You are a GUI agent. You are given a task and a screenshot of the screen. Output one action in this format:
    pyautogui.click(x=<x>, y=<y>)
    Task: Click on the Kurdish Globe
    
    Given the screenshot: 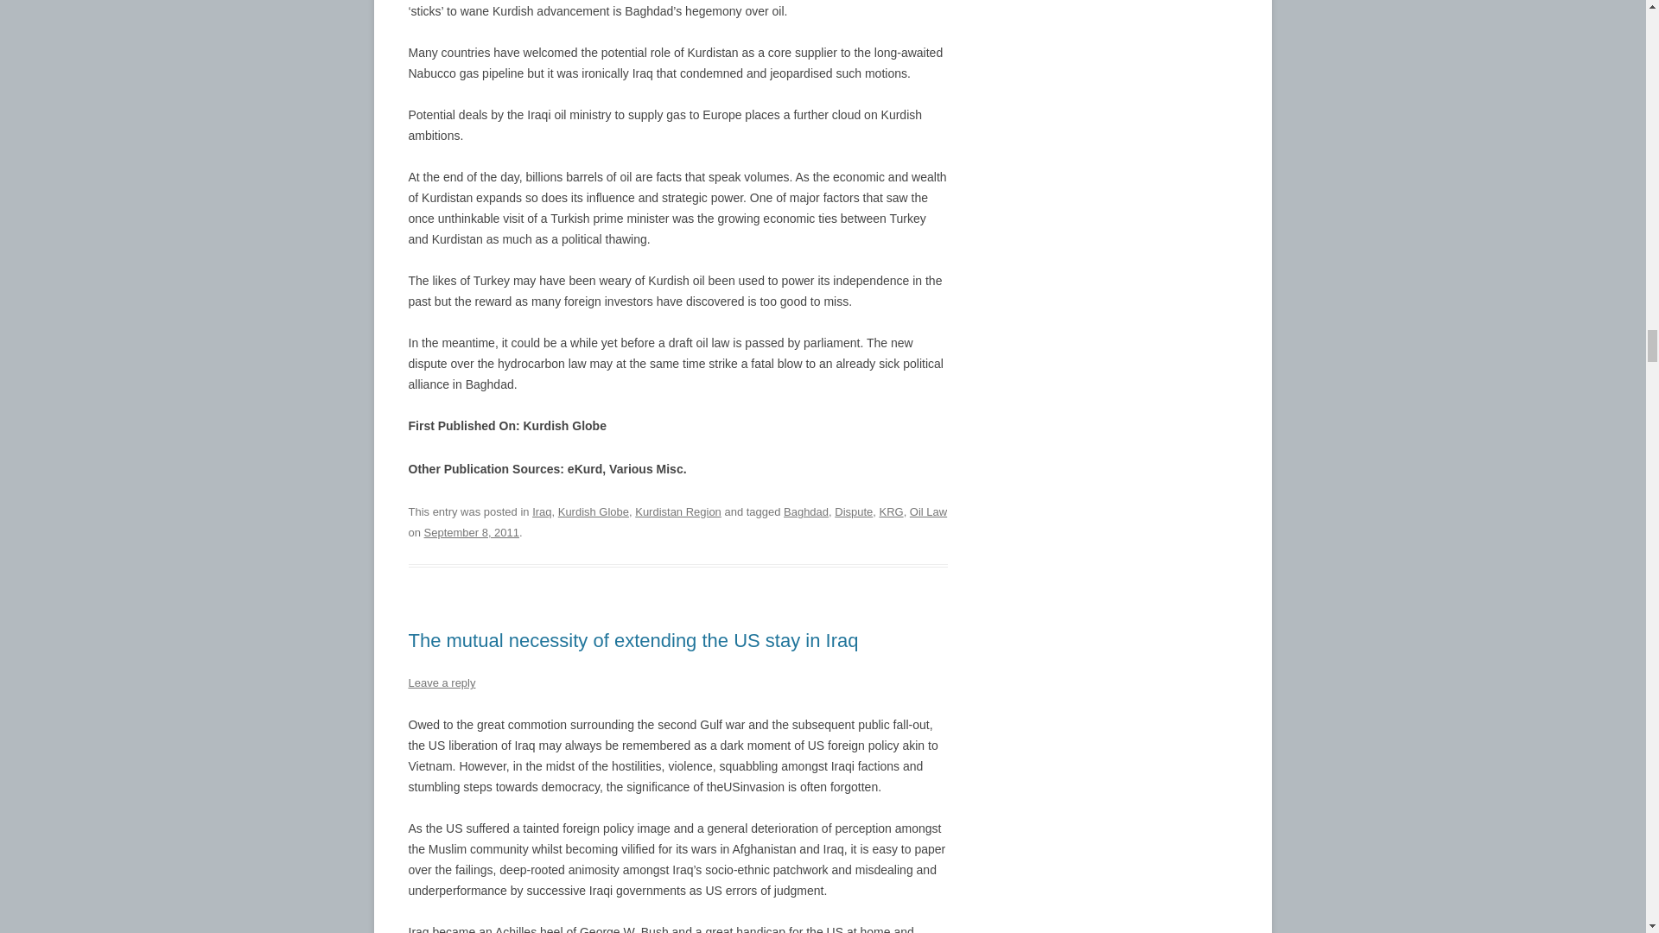 What is the action you would take?
    pyautogui.click(x=593, y=511)
    